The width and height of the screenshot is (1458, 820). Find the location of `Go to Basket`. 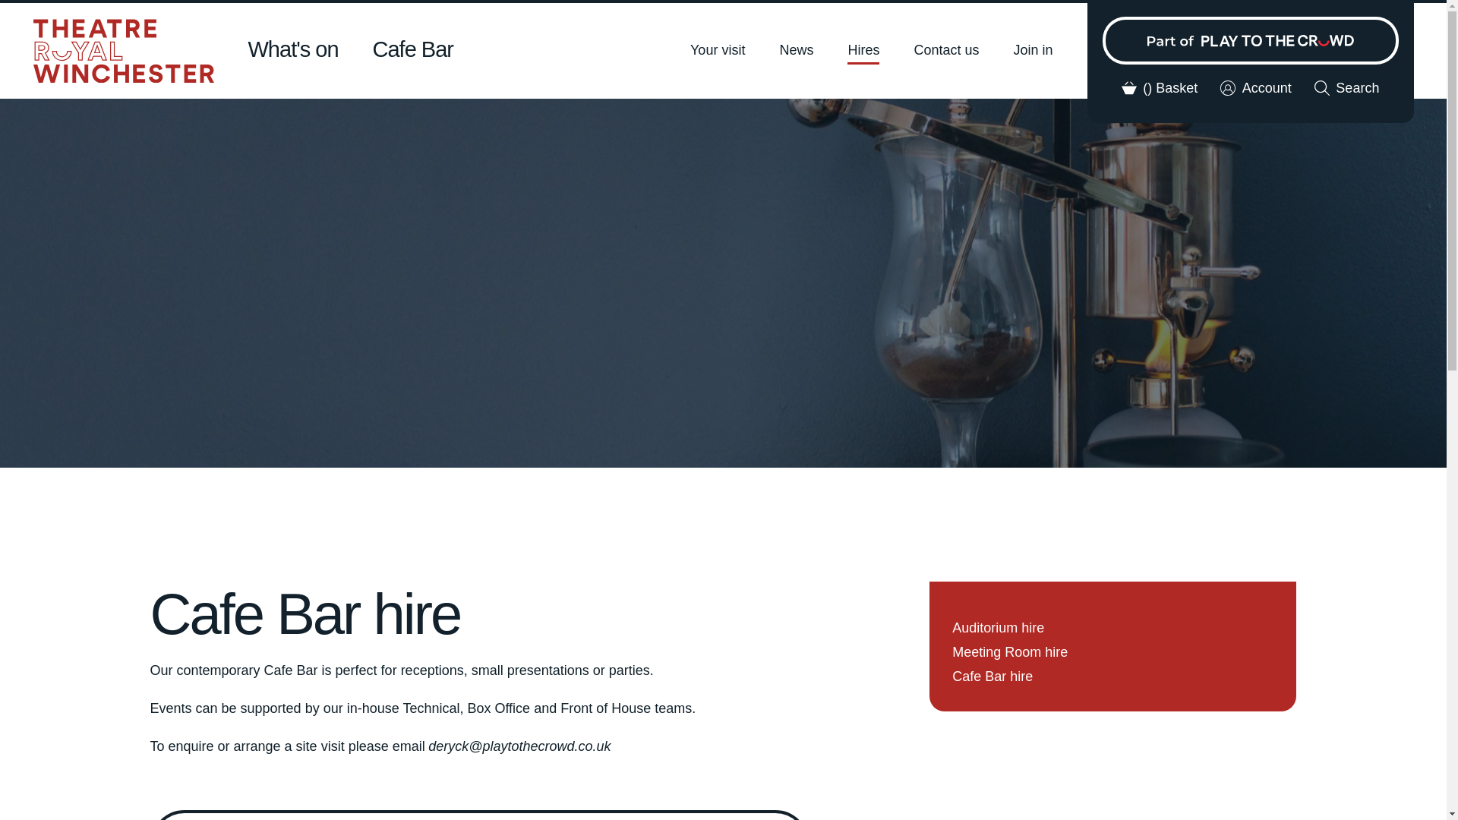

Go to Basket is located at coordinates (1160, 88).